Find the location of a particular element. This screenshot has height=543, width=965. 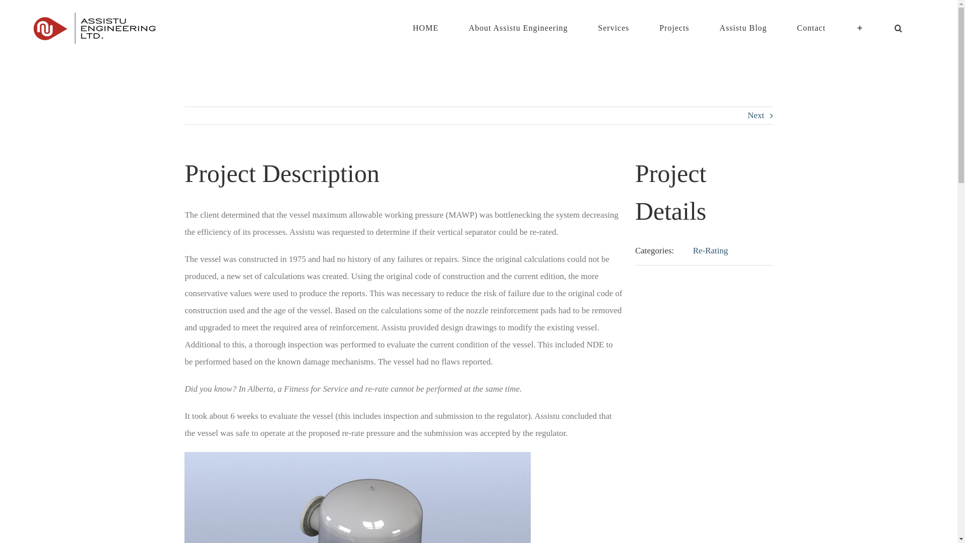

HOME is located at coordinates (426, 28).